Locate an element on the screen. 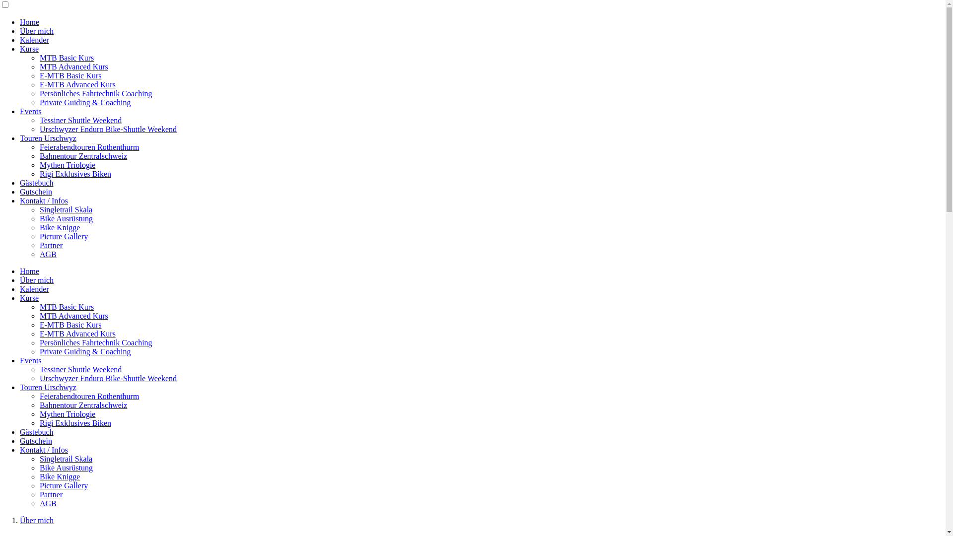  E-MTB Advanced Kurs is located at coordinates (77, 334).